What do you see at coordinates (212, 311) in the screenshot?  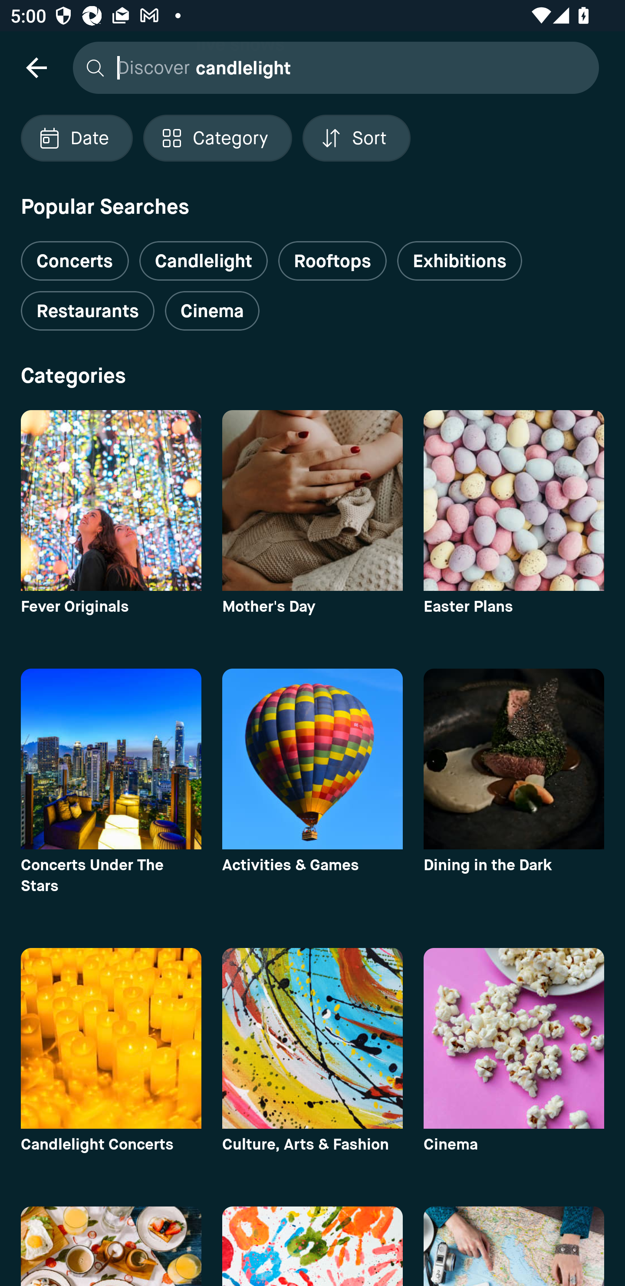 I see `Cinema` at bounding box center [212, 311].